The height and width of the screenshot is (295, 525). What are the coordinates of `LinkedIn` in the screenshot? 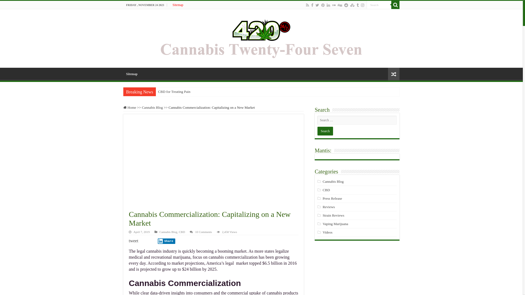 It's located at (328, 5).